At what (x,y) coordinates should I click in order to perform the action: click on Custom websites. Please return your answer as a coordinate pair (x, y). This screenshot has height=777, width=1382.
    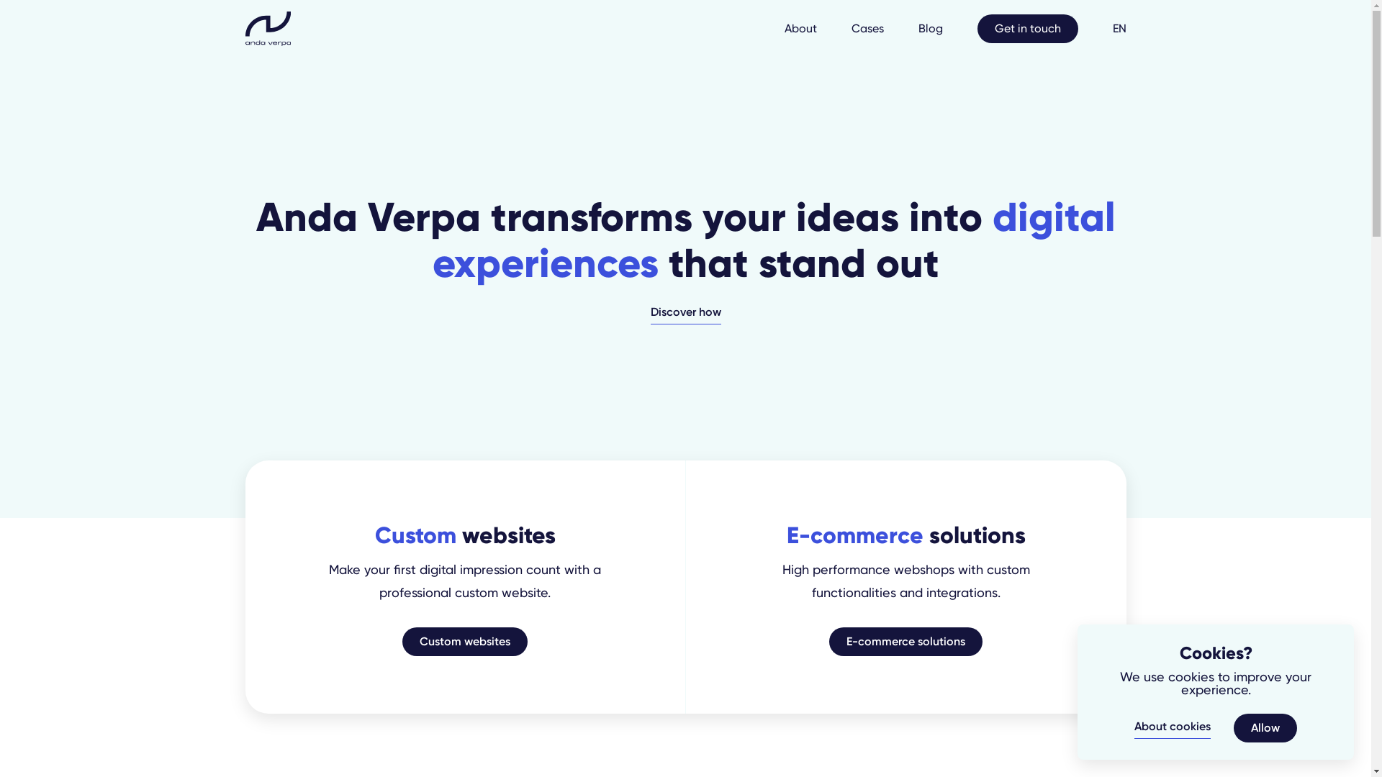
    Looking at the image, I should click on (465, 642).